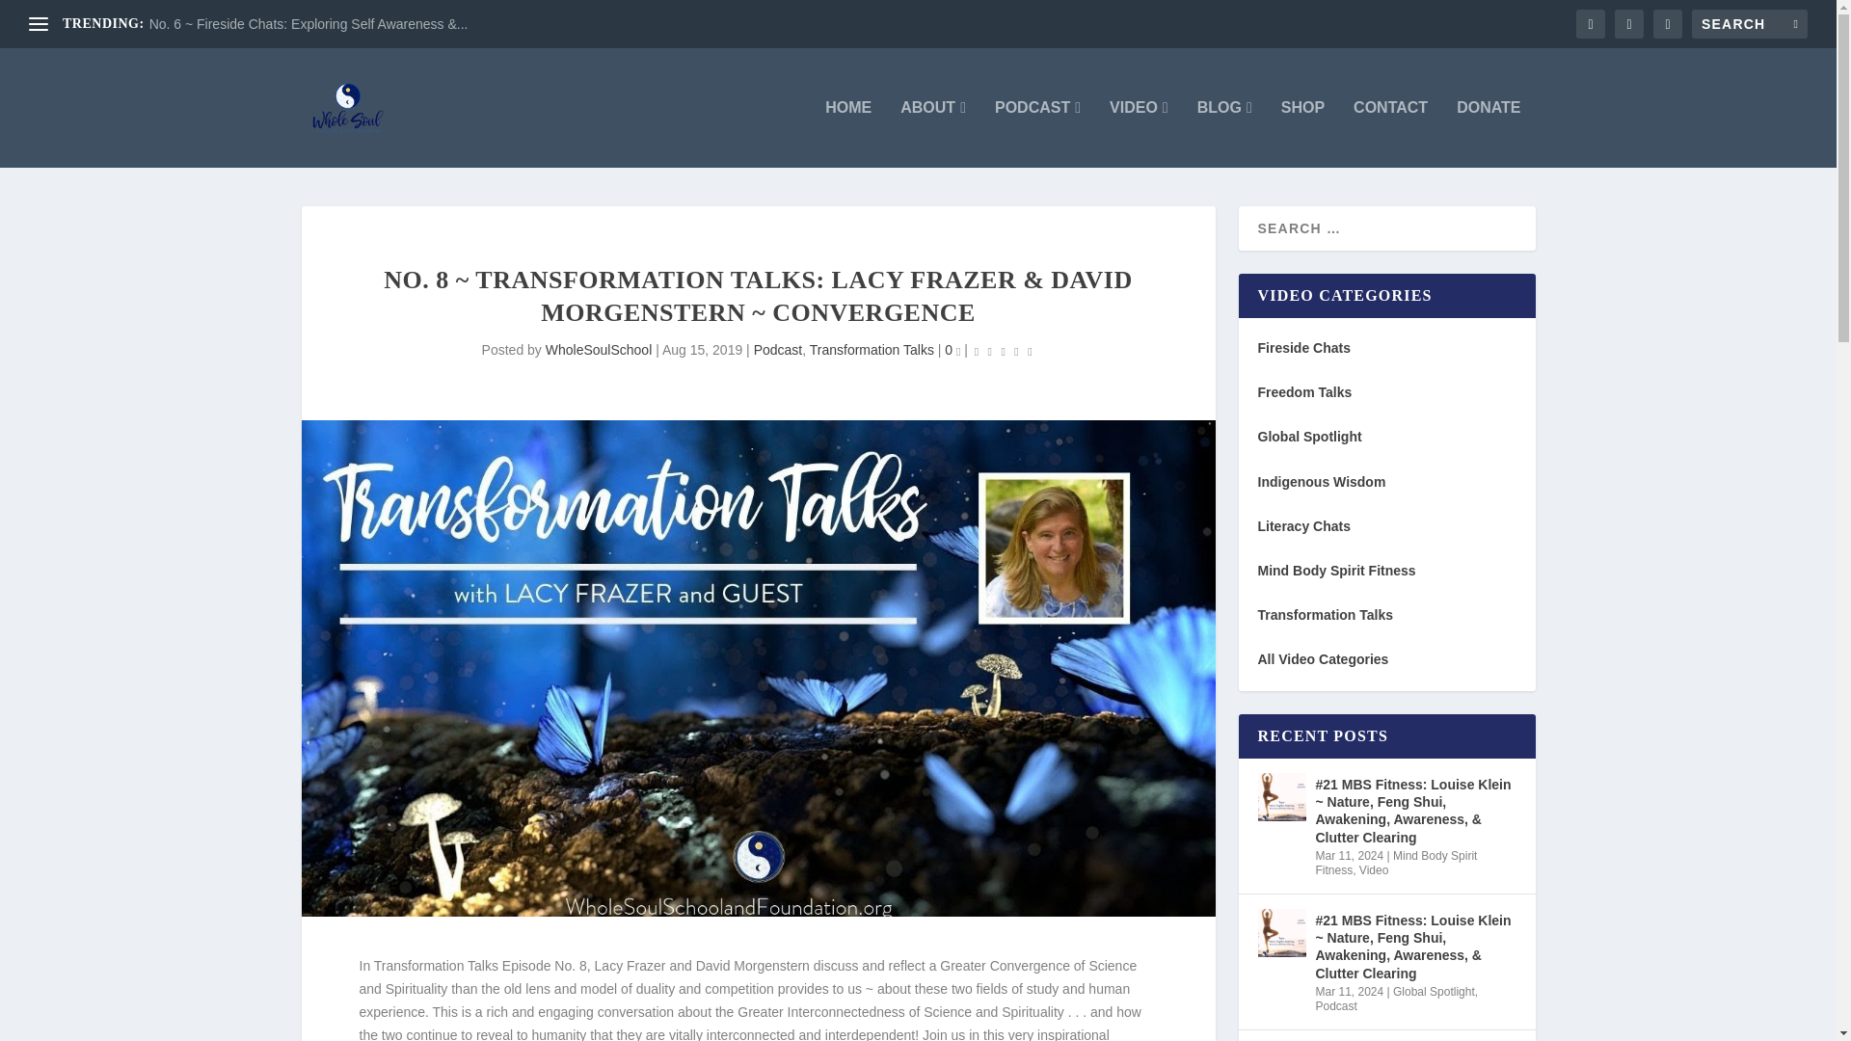 Image resolution: width=1851 pixels, height=1041 pixels. What do you see at coordinates (1037, 133) in the screenshot?
I see `PODCAST` at bounding box center [1037, 133].